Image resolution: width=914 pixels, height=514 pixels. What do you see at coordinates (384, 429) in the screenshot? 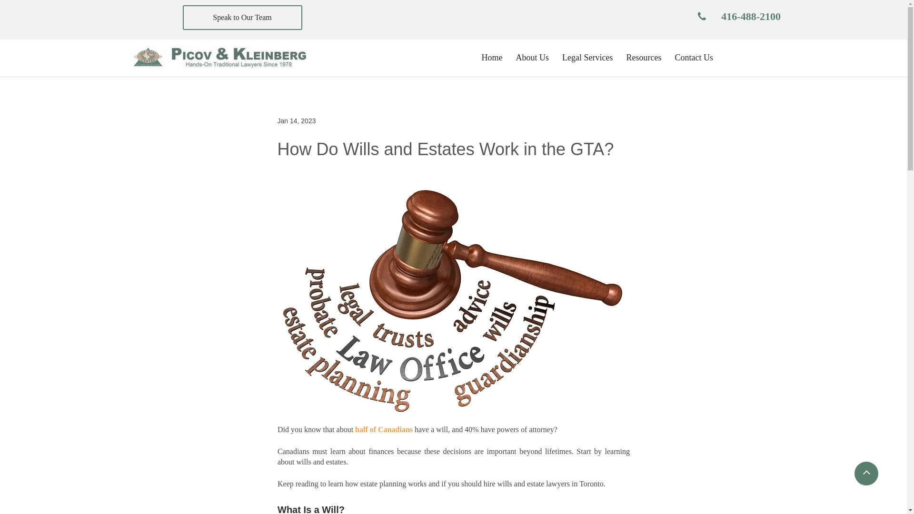
I see `half of Canadians` at bounding box center [384, 429].